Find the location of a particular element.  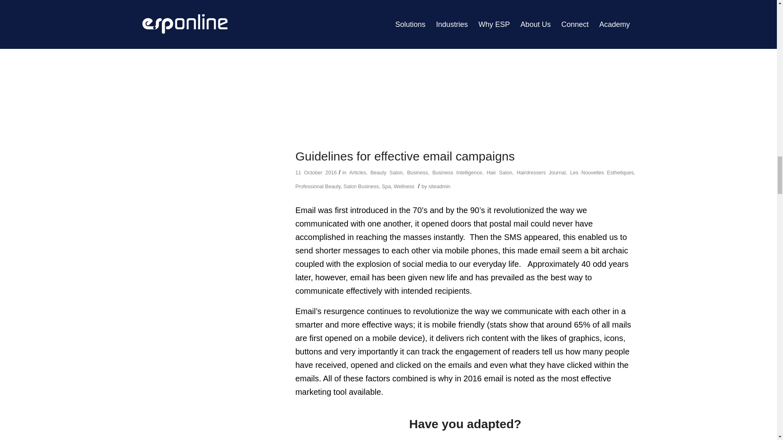

Beauty Salon is located at coordinates (386, 172).